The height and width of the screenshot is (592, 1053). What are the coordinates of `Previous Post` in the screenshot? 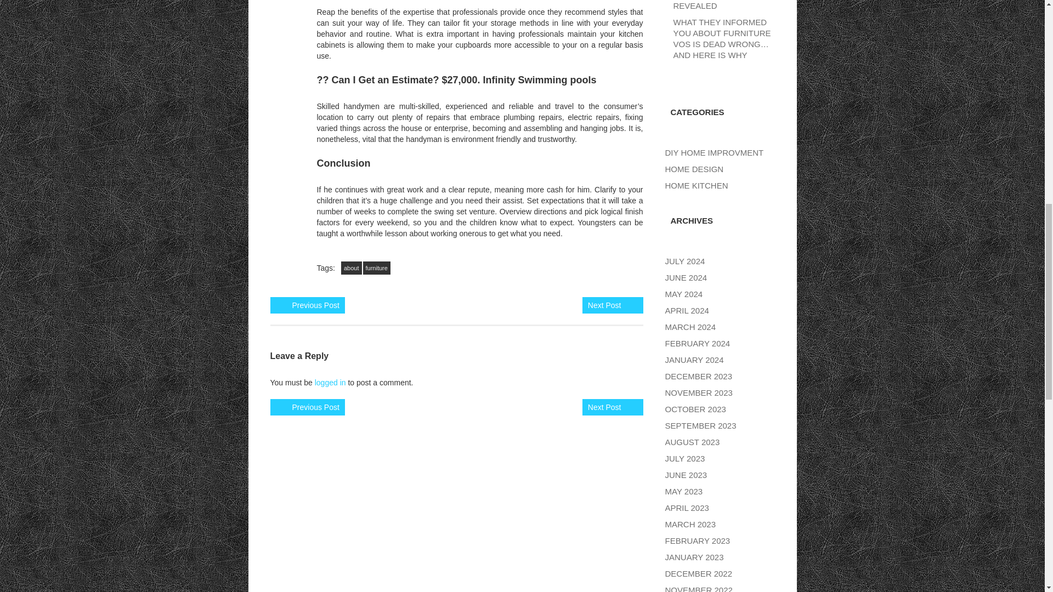 It's located at (315, 305).